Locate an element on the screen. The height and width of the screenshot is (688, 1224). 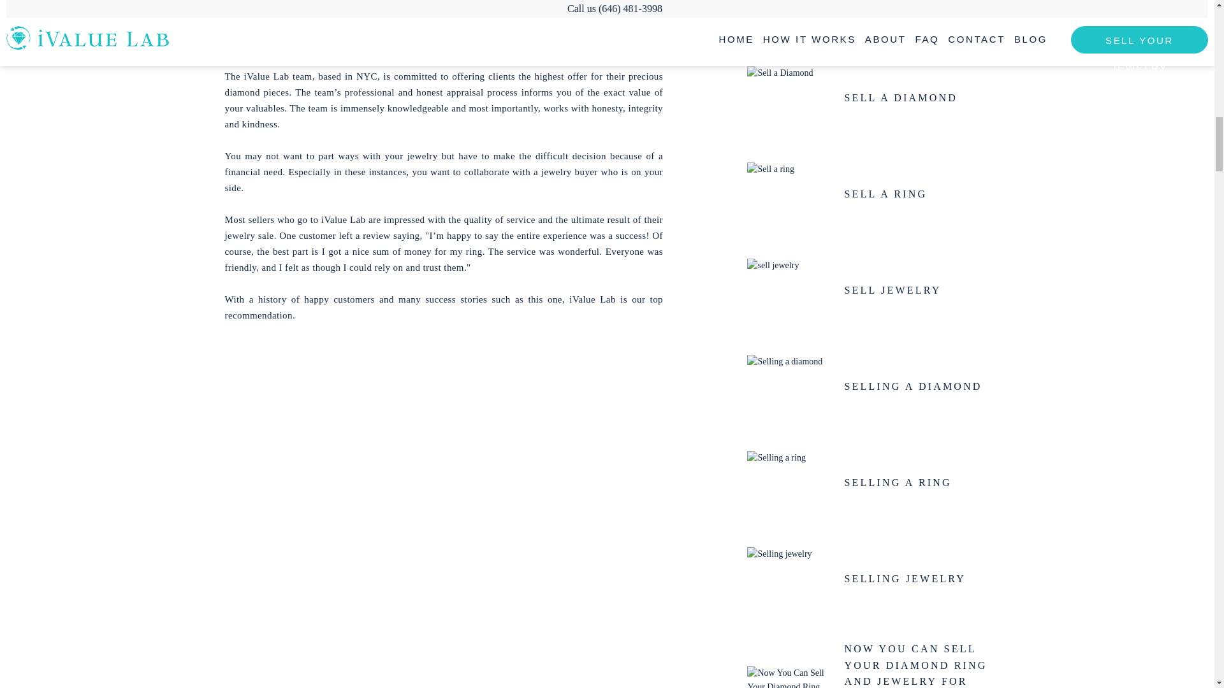
Continue reading "Selling jewelry" is located at coordinates (789, 579).